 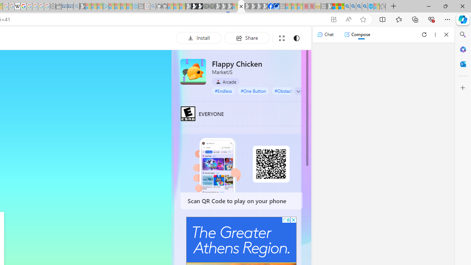 I want to click on 2009 Bing officially replaced Live Search on June 3 - Search, so click(x=353, y=7).